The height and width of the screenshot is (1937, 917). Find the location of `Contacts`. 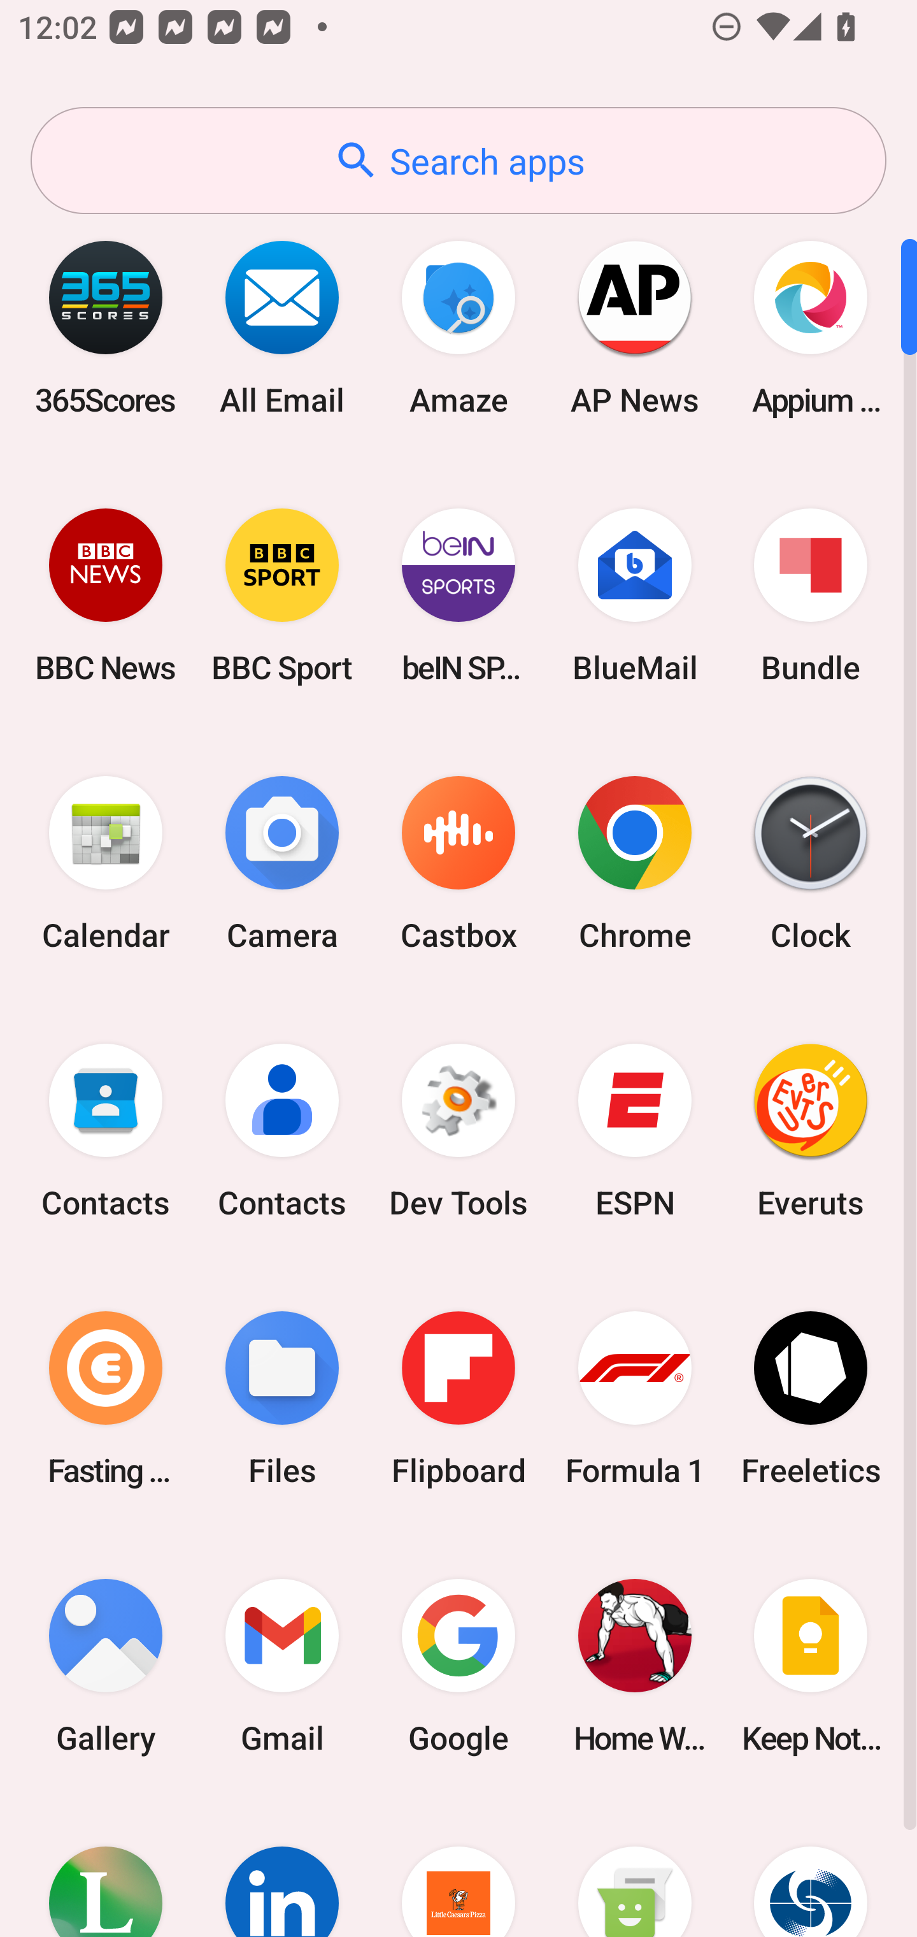

Contacts is located at coordinates (106, 1131).